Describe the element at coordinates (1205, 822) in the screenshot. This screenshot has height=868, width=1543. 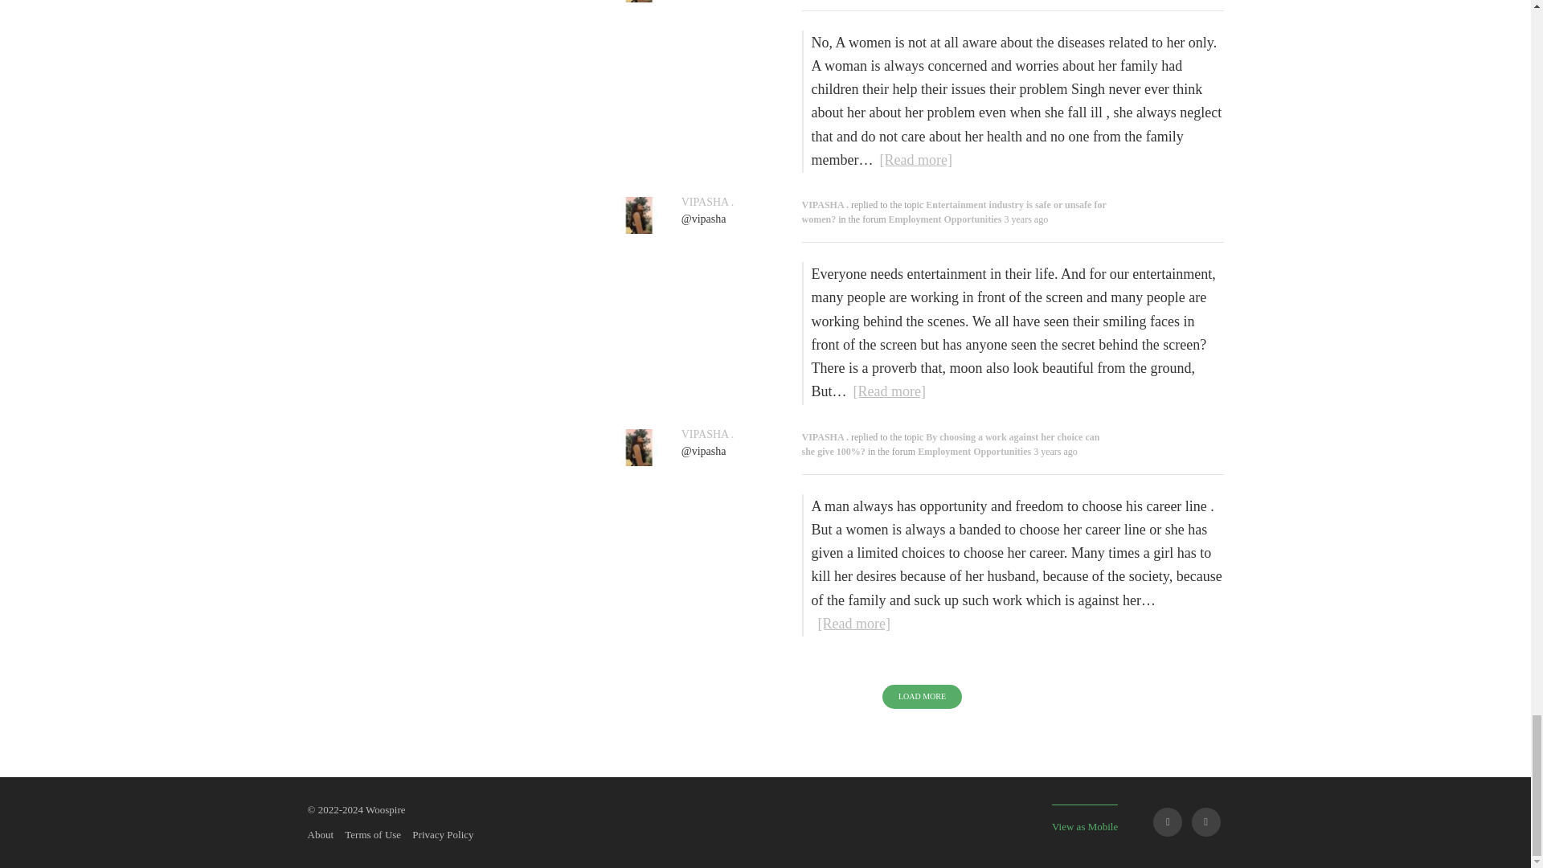
I see `twitter` at that location.